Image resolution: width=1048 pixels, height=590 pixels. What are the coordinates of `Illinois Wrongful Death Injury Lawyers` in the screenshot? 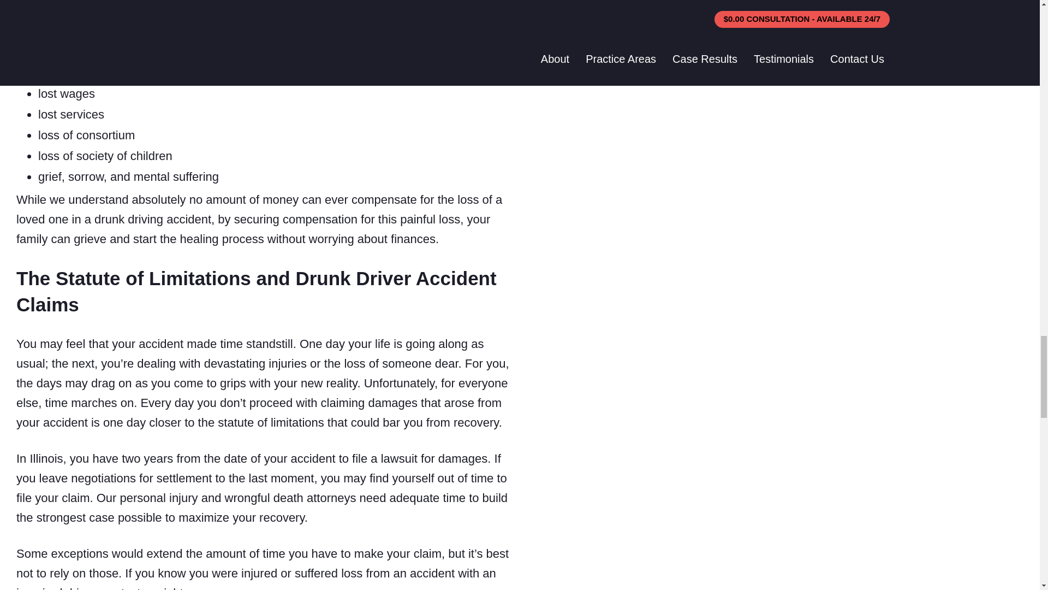 It's located at (122, 60).